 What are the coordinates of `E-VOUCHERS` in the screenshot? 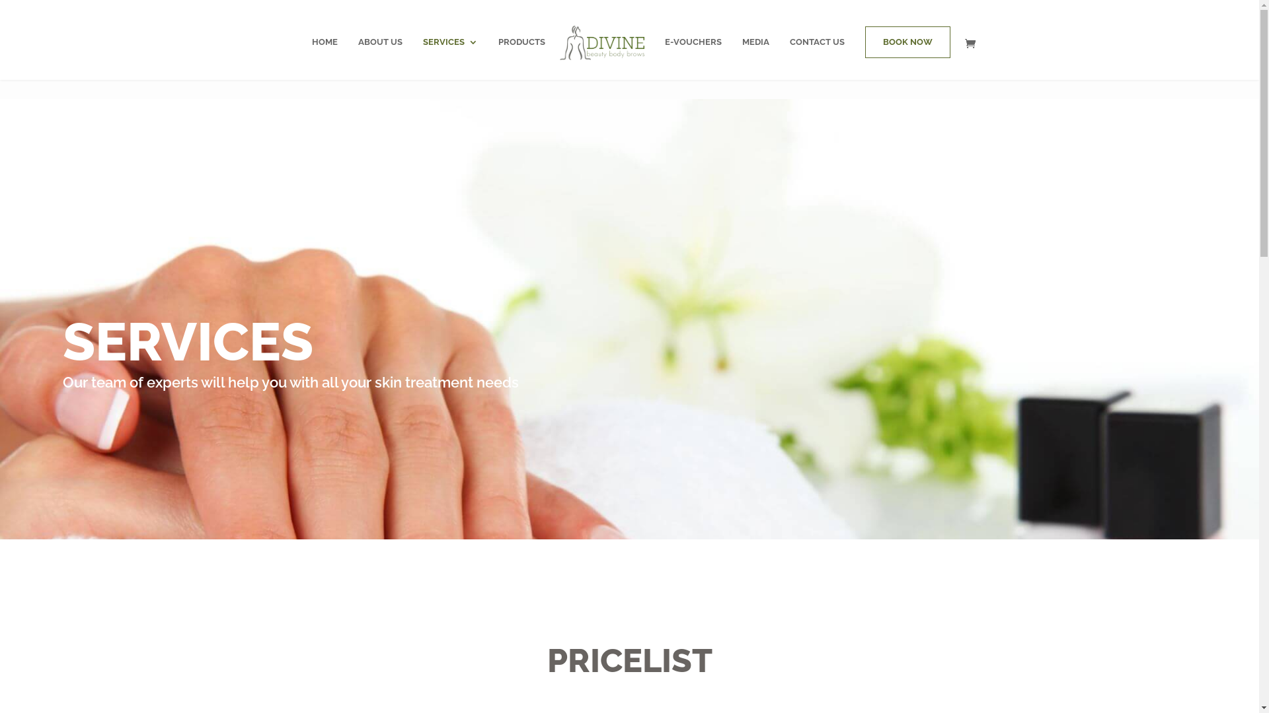 It's located at (693, 52).